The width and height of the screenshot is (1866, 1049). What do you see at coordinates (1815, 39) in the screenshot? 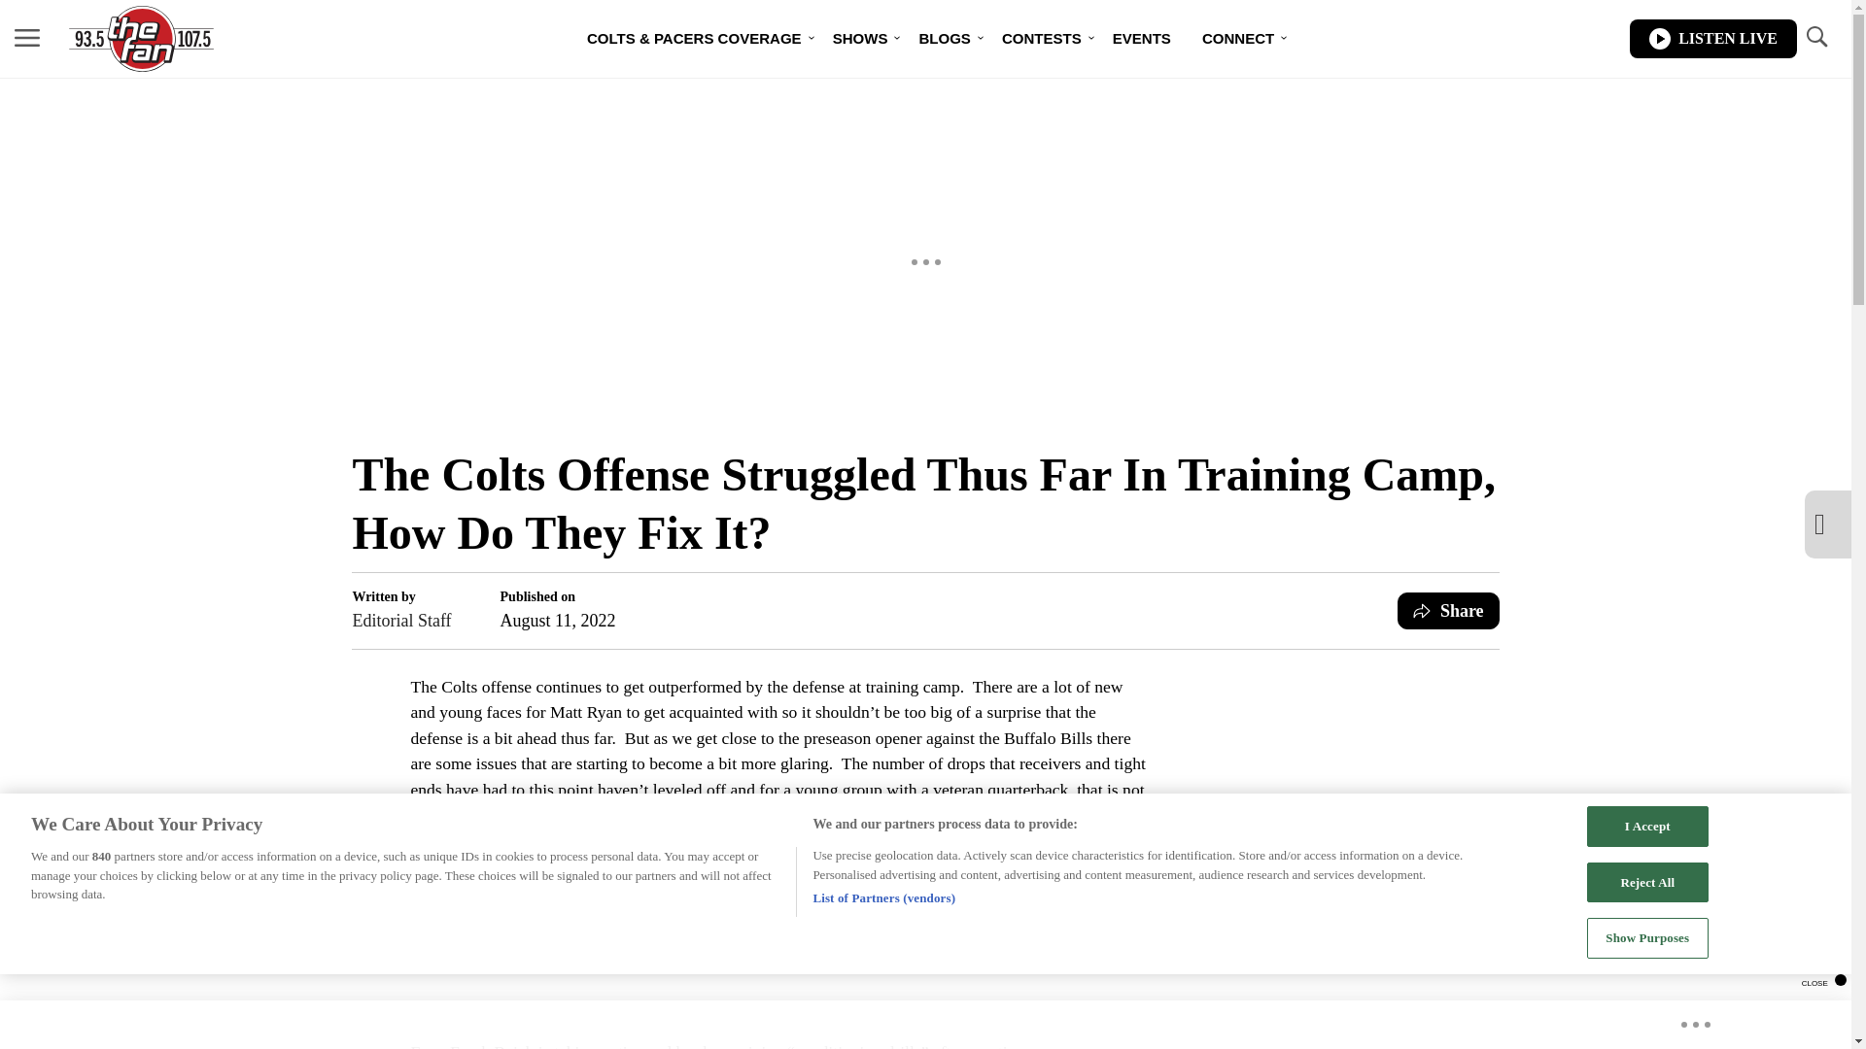
I see `TOGGLE SEARCH` at bounding box center [1815, 39].